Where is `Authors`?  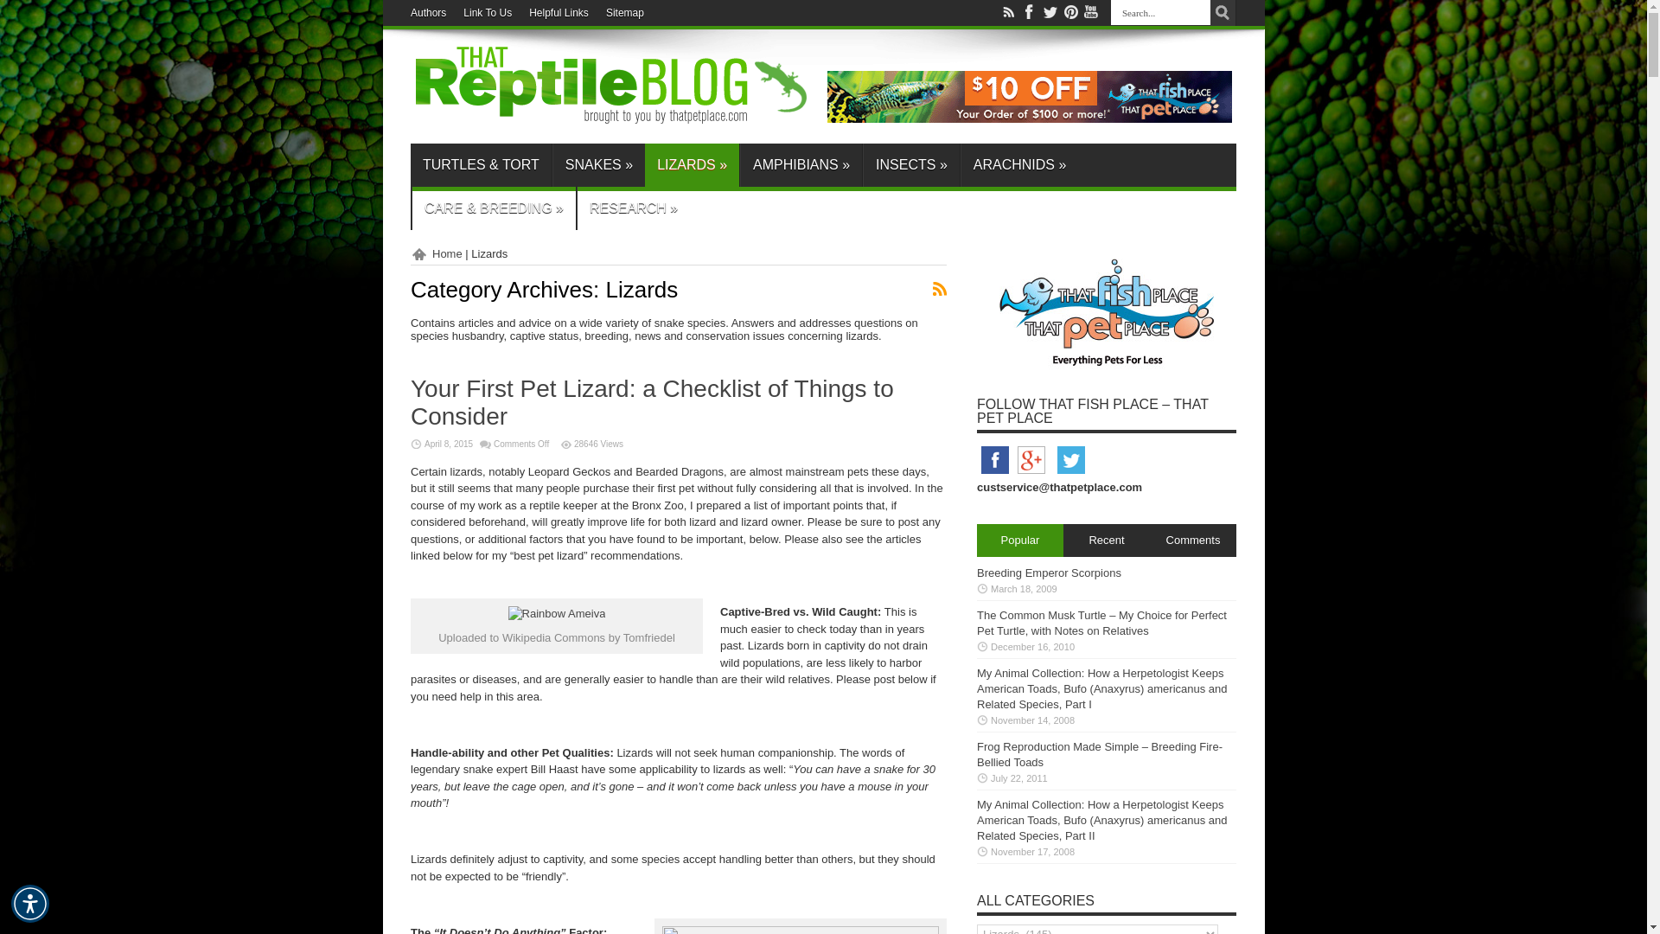
Authors is located at coordinates (428, 13).